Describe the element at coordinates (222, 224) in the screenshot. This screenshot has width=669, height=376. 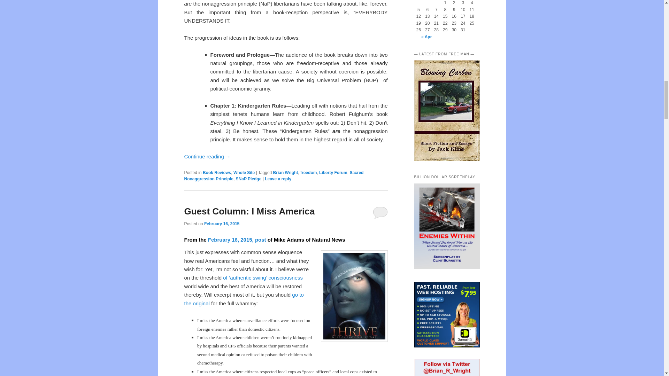
I see `13:52` at that location.